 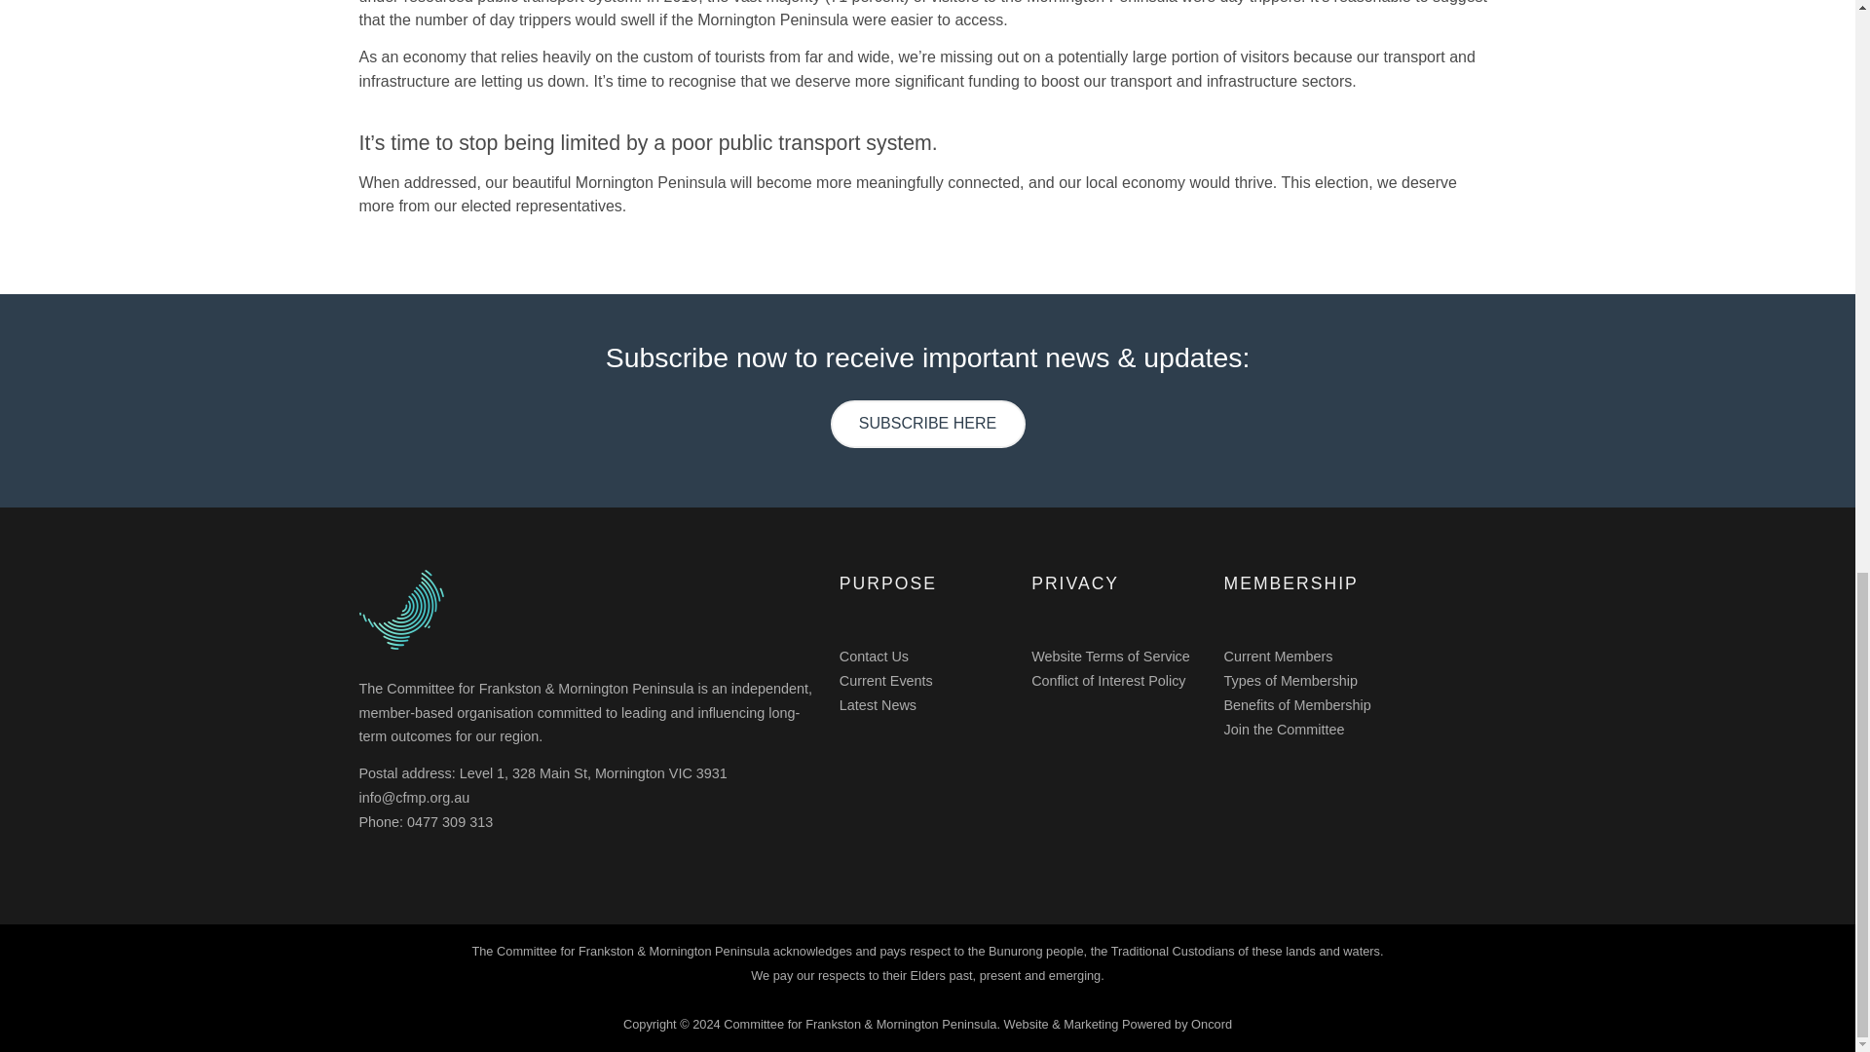 I want to click on Contact Us, so click(x=875, y=657).